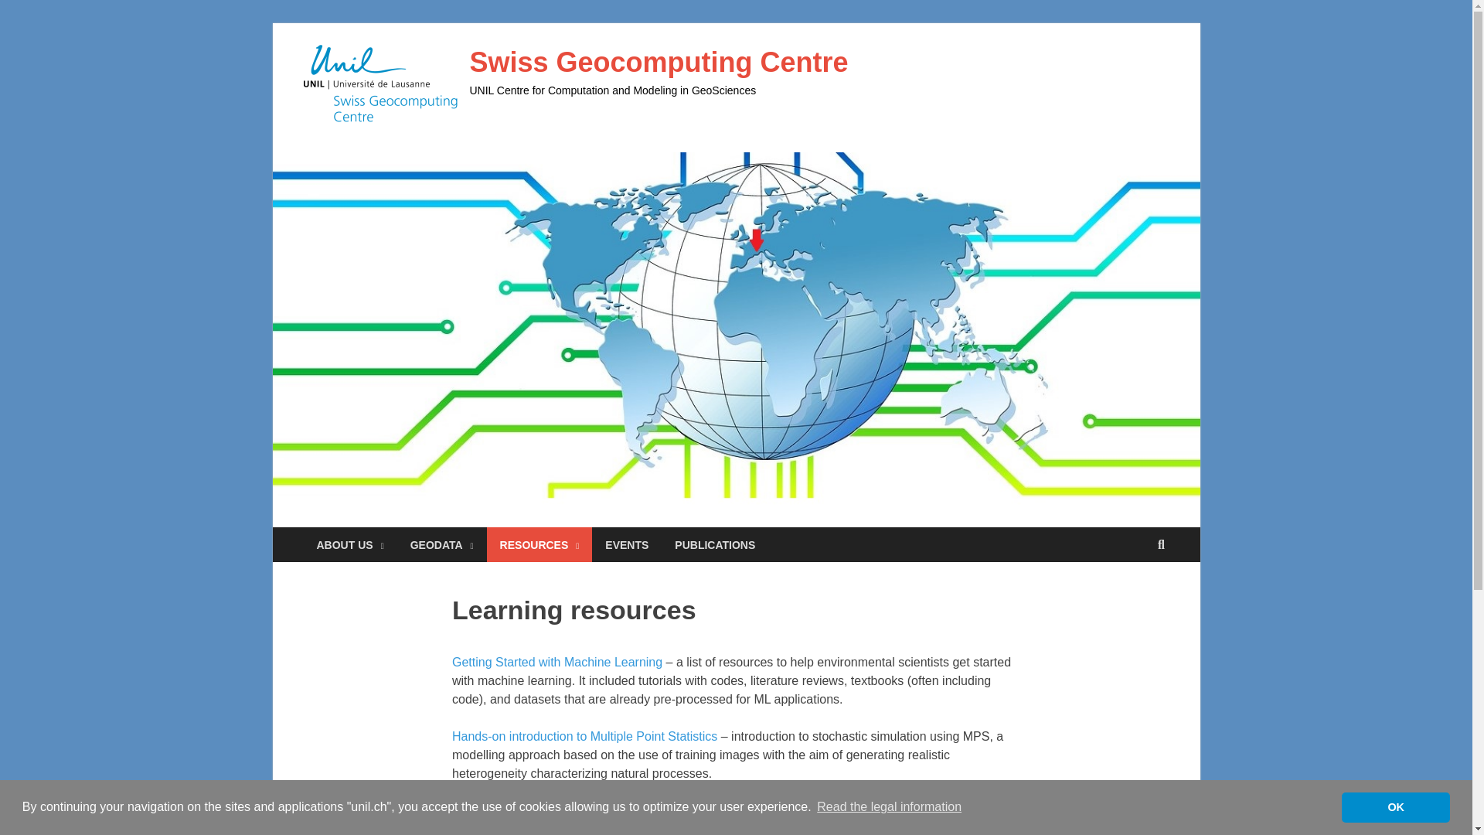  What do you see at coordinates (1395, 806) in the screenshot?
I see `OK` at bounding box center [1395, 806].